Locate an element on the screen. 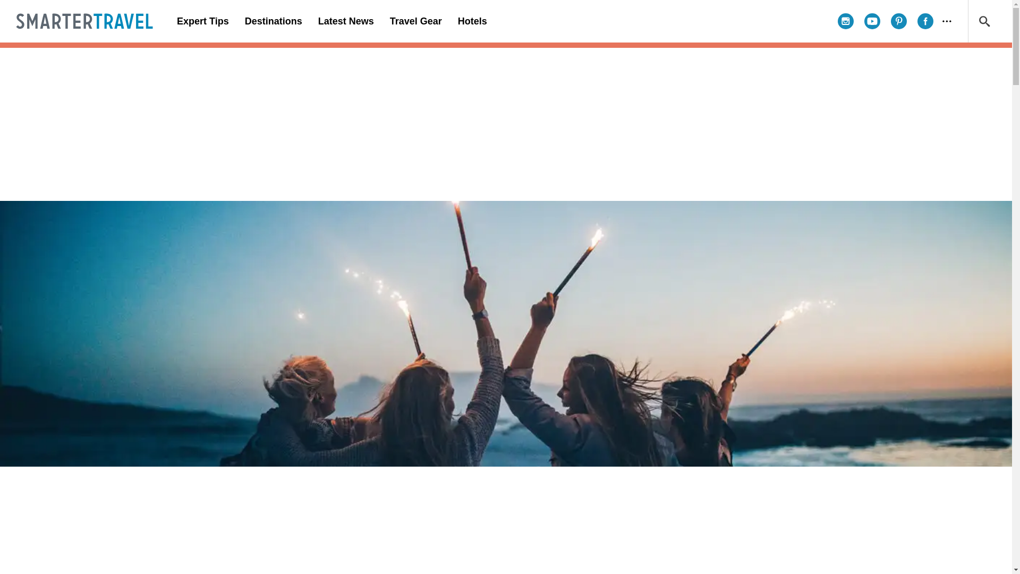  Latest News is located at coordinates (345, 21).